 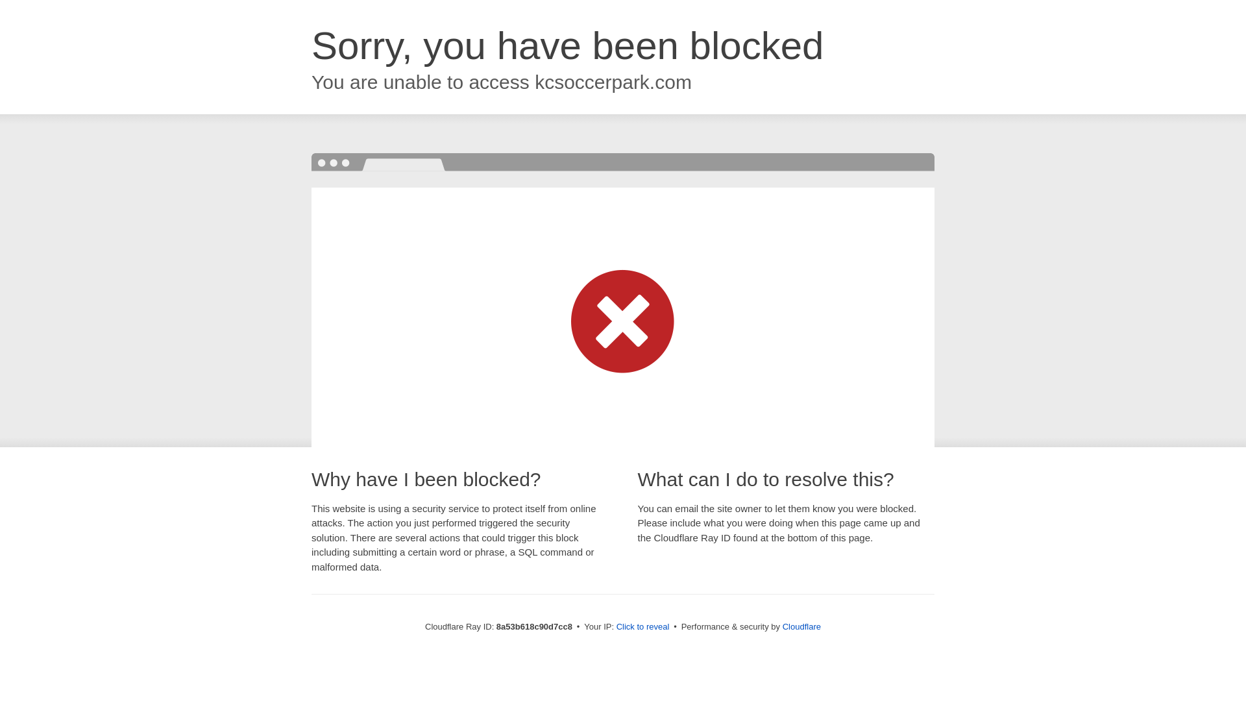 I want to click on Cloudflare, so click(x=801, y=626).